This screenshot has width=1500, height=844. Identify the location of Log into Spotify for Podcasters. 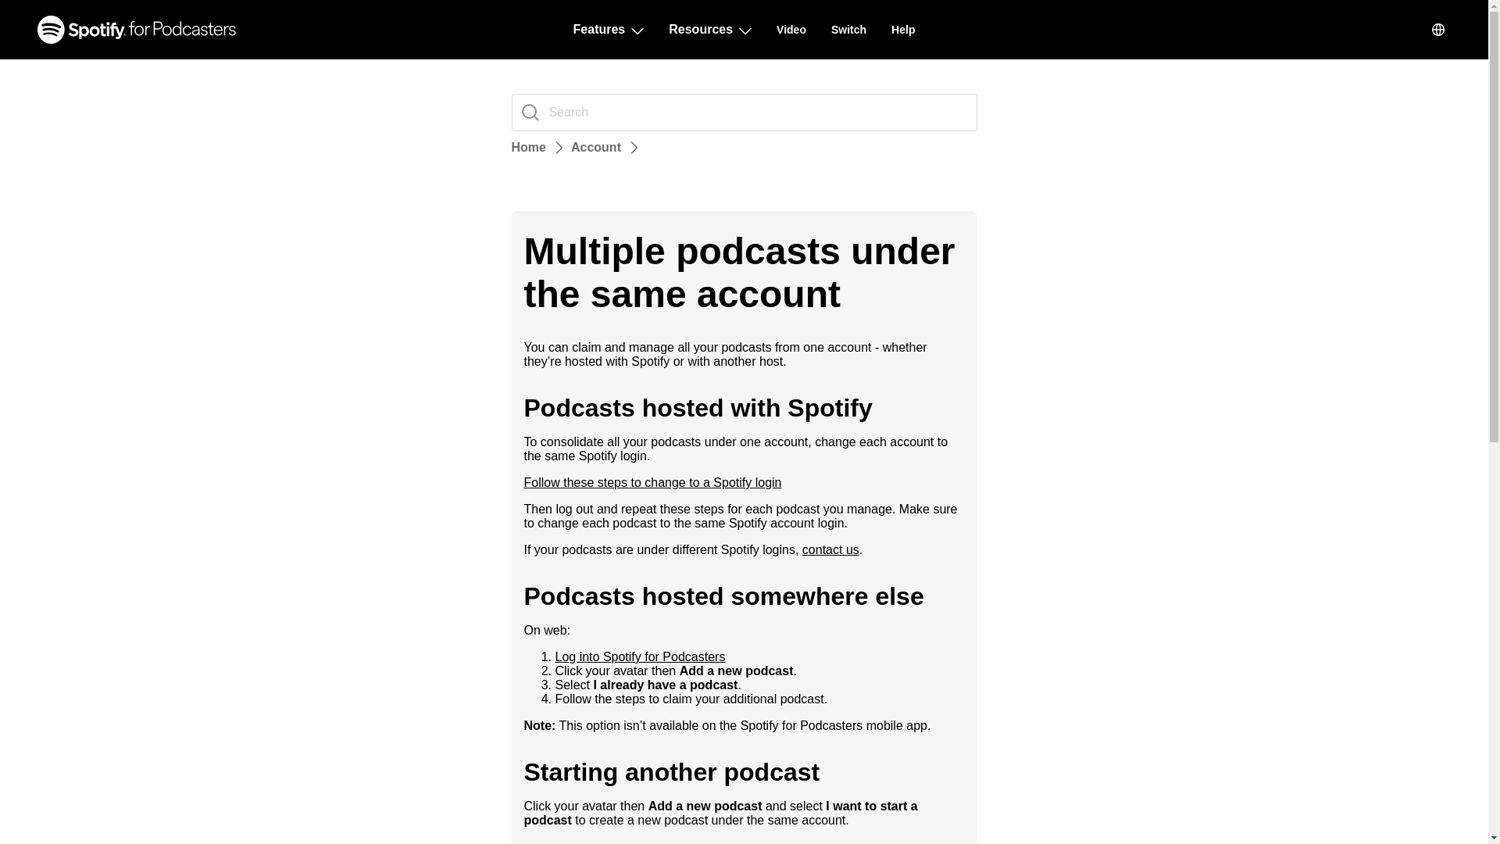
(639, 656).